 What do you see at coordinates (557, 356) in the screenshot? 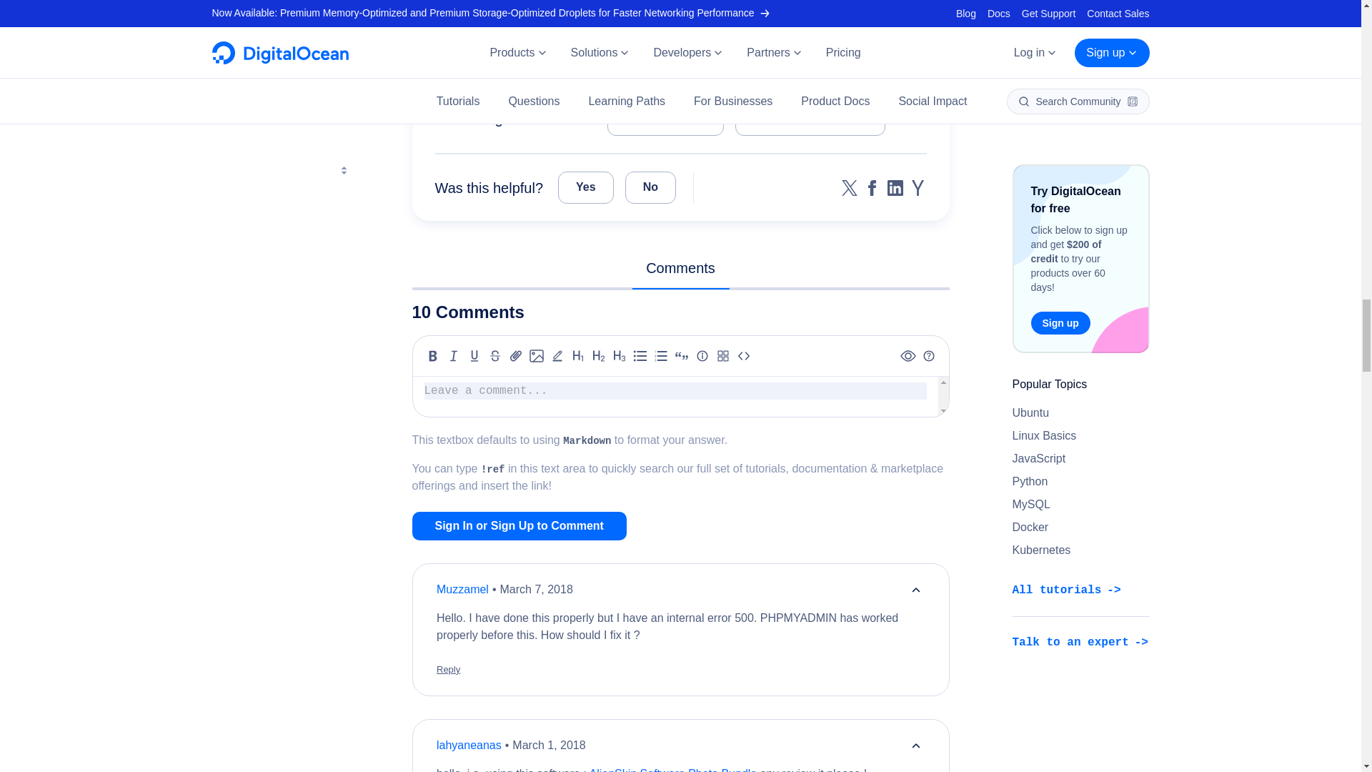
I see `Highlight` at bounding box center [557, 356].